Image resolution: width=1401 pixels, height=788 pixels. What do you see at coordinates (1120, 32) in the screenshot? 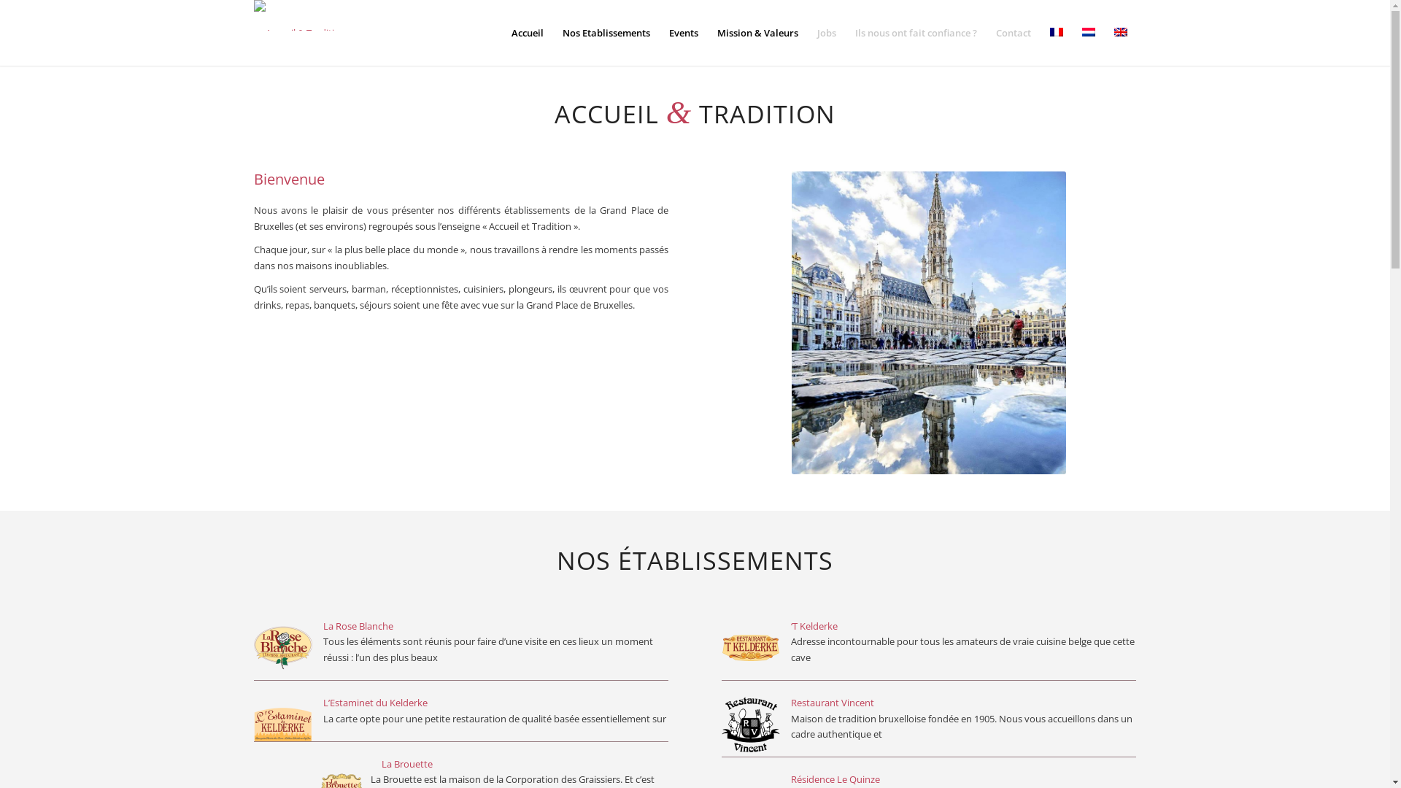
I see `English` at bounding box center [1120, 32].